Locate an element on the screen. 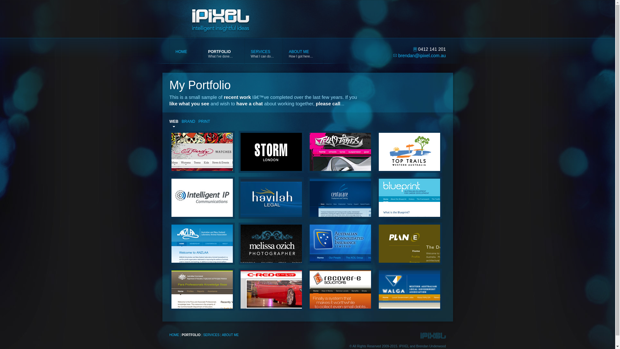 The width and height of the screenshot is (620, 349). brendan@ipixel.com.au is located at coordinates (422, 56).